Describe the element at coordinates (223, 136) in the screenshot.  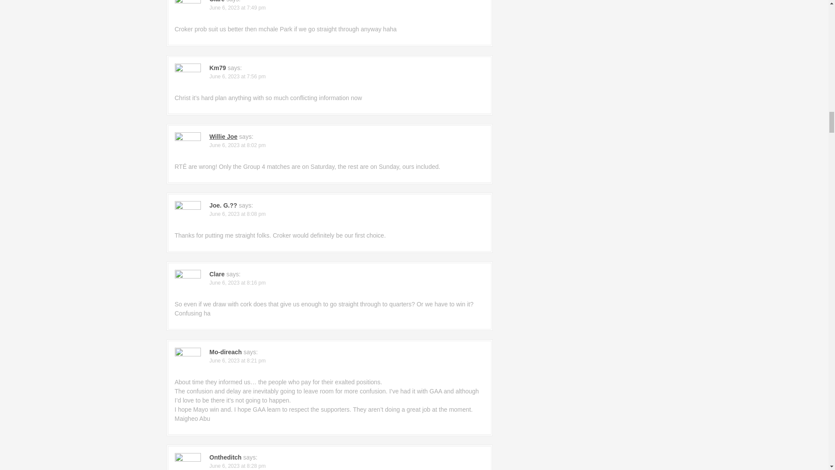
I see `Willie Joe` at that location.